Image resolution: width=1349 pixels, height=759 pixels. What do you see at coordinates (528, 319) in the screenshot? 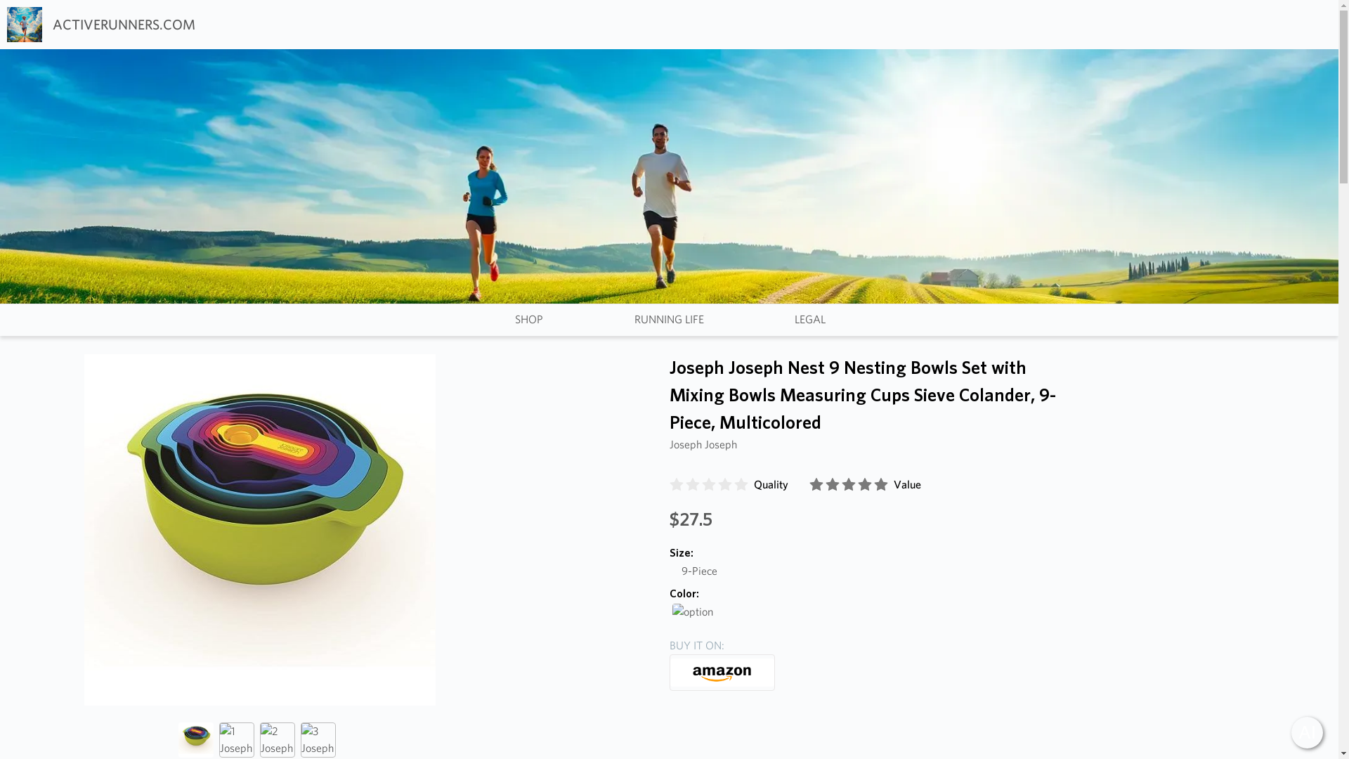
I see `SHOP` at bounding box center [528, 319].